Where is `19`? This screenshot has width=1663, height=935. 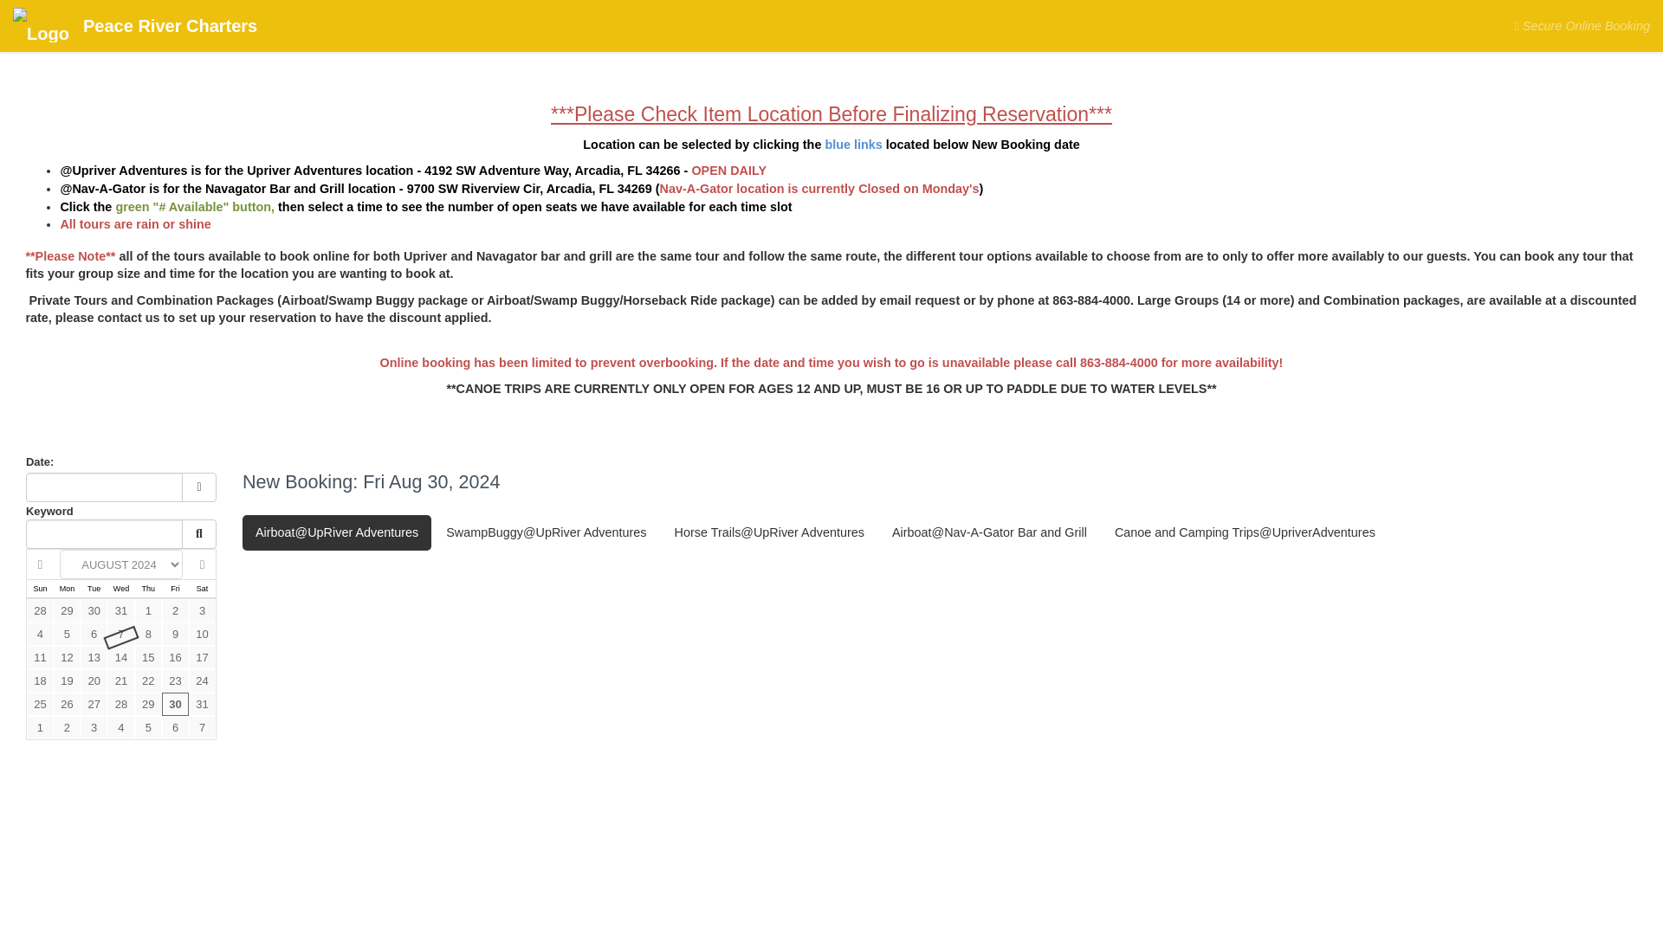 19 is located at coordinates (66, 680).